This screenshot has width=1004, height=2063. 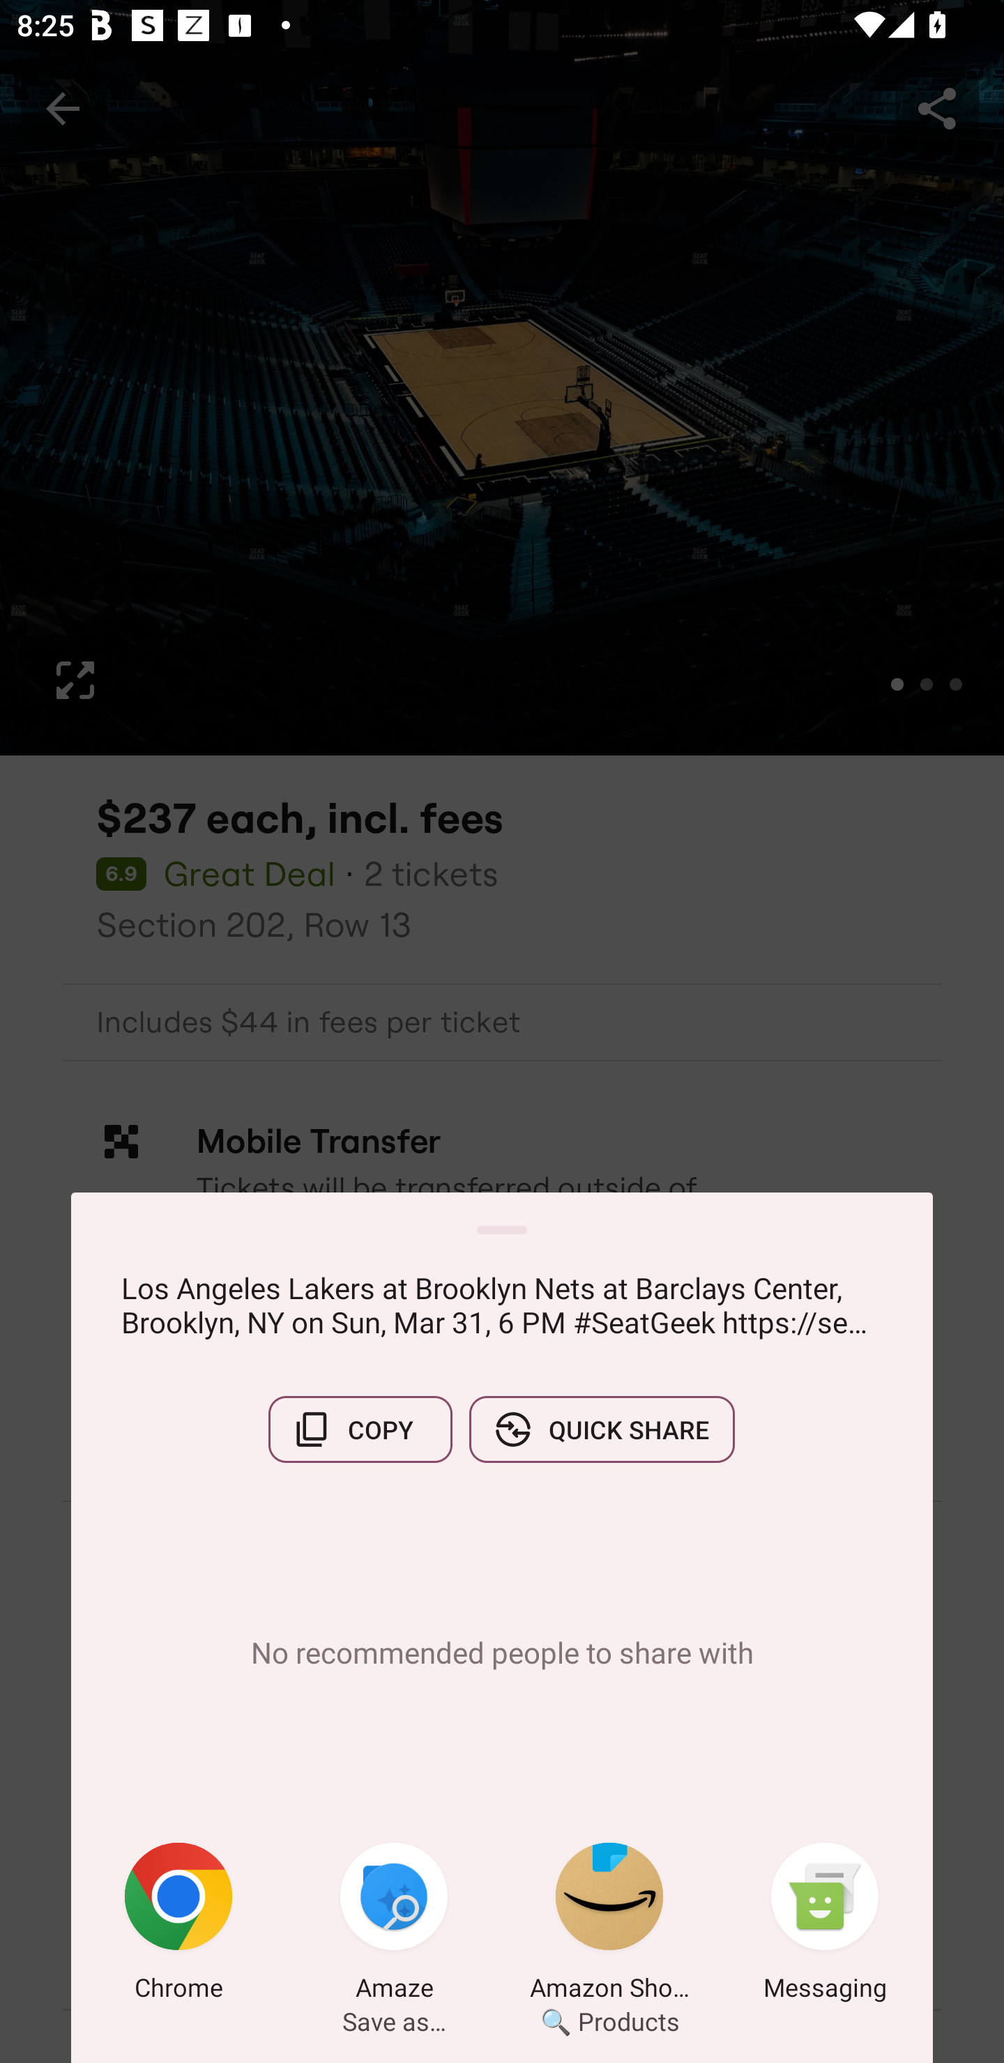 I want to click on COPY, so click(x=360, y=1429).